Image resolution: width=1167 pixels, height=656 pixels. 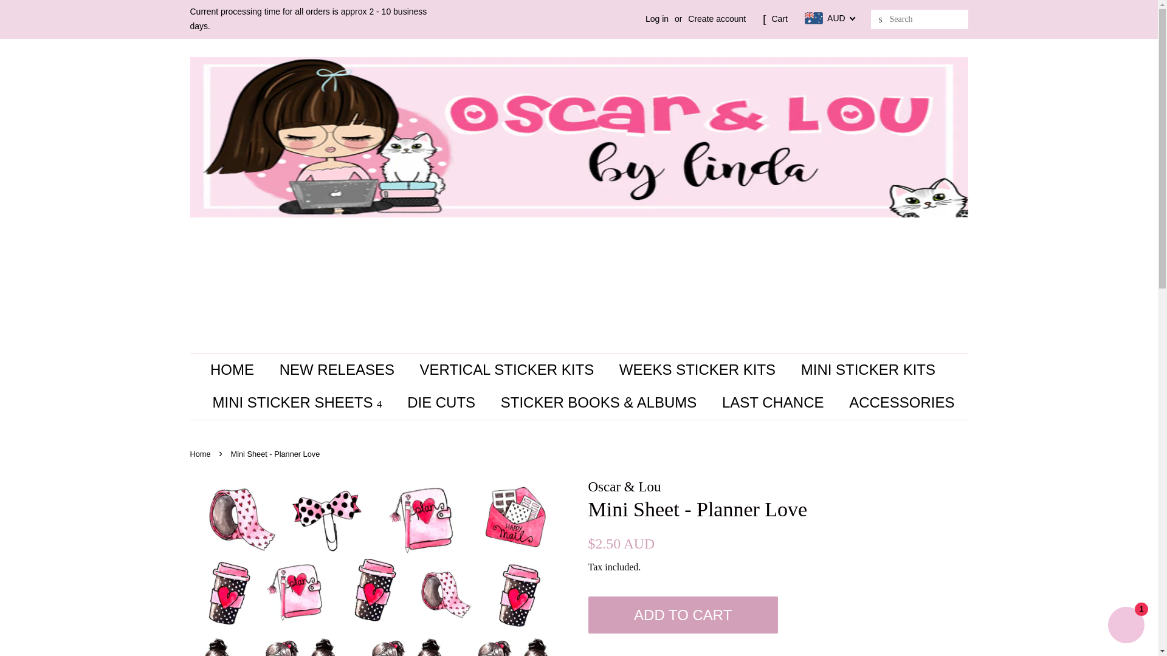 I want to click on NEW RELEASES, so click(x=338, y=371).